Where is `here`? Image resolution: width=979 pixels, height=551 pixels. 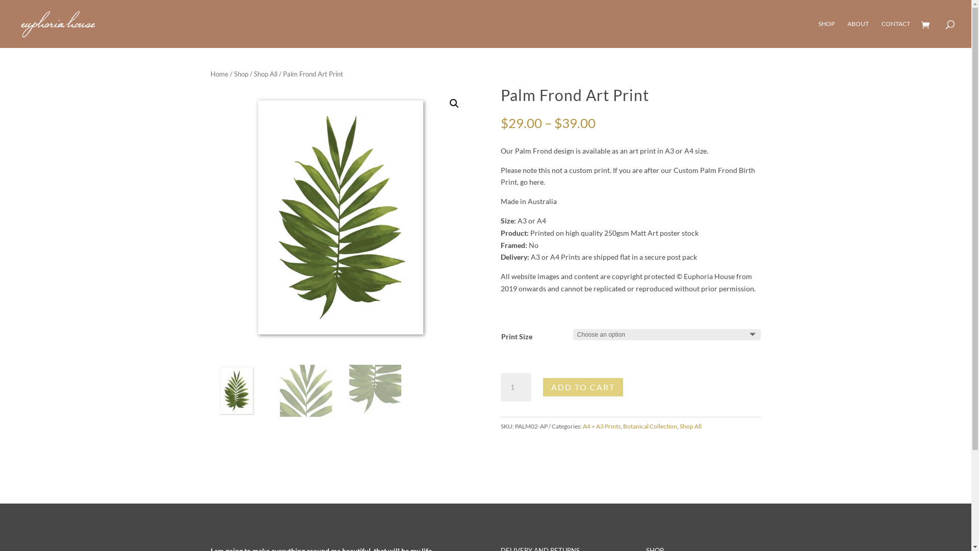 here is located at coordinates (536, 182).